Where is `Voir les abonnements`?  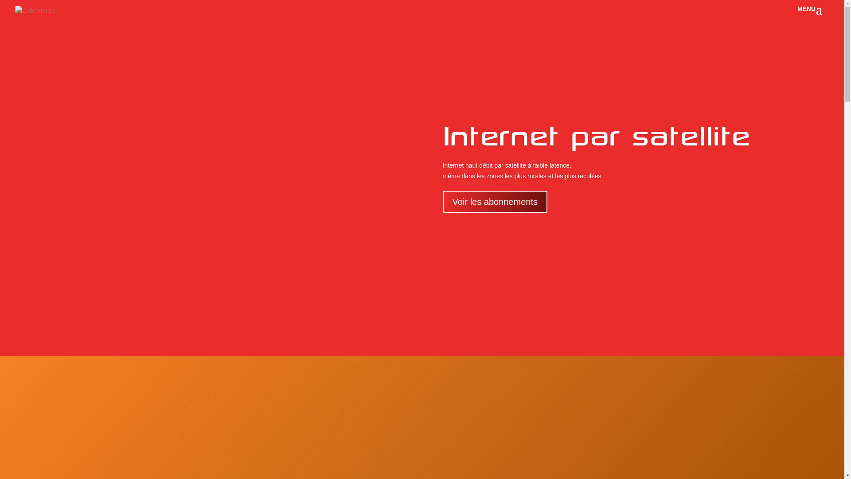 Voir les abonnements is located at coordinates (495, 202).